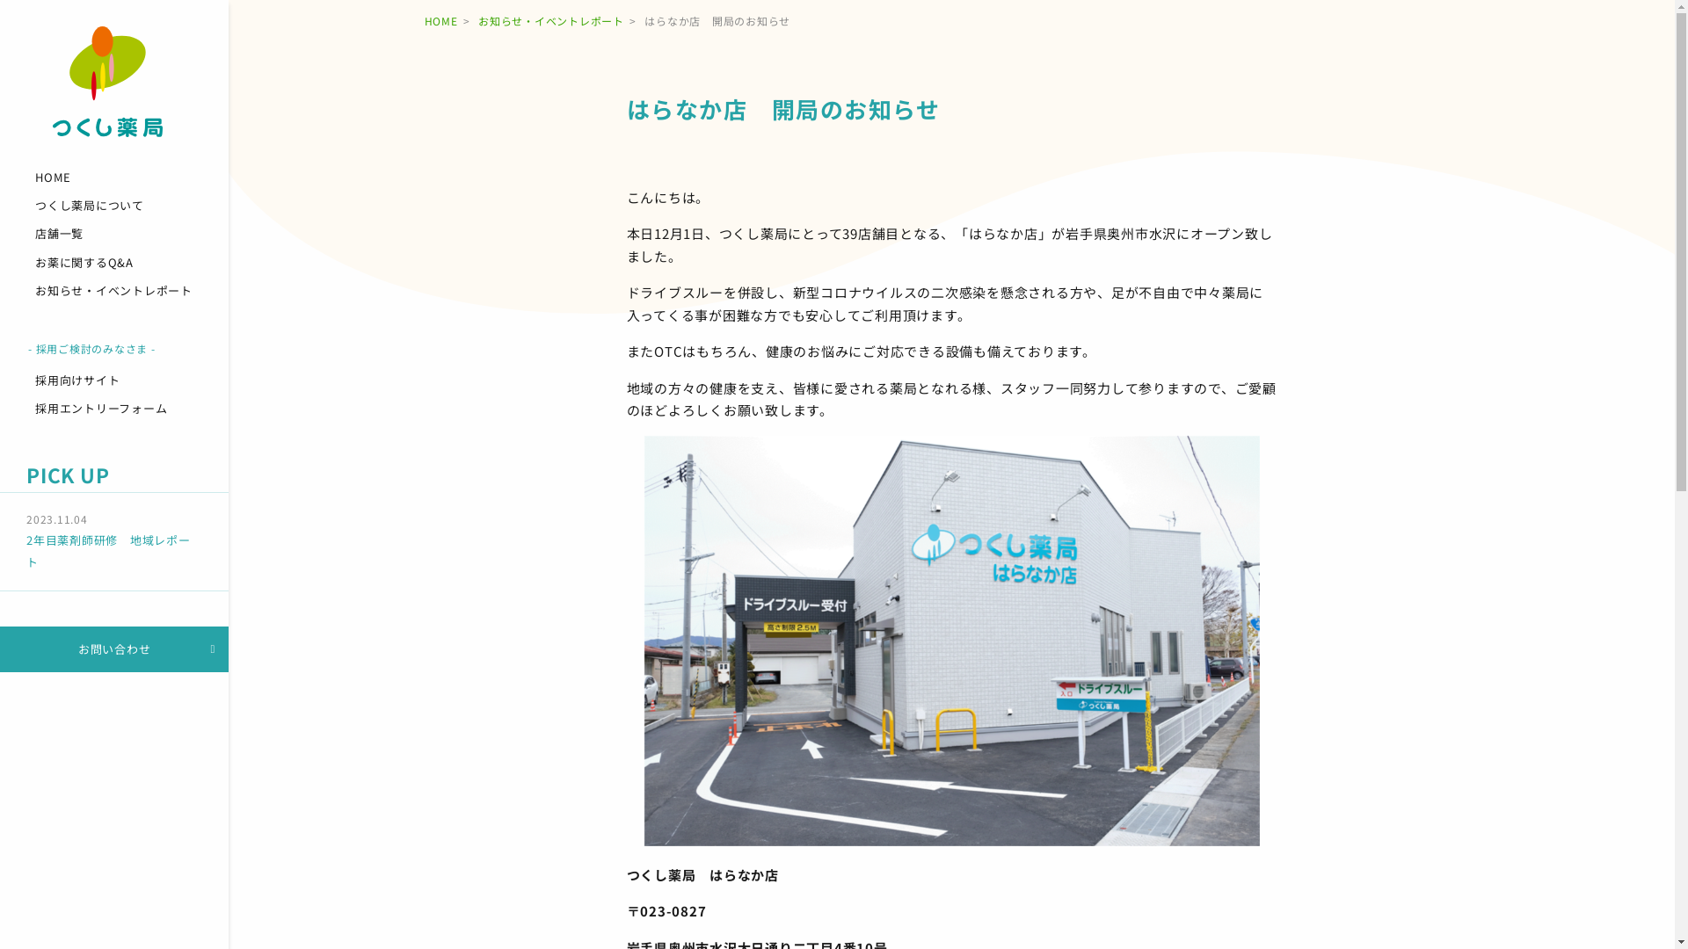 The width and height of the screenshot is (1688, 949). Describe the element at coordinates (440, 21) in the screenshot. I see `HOME` at that location.